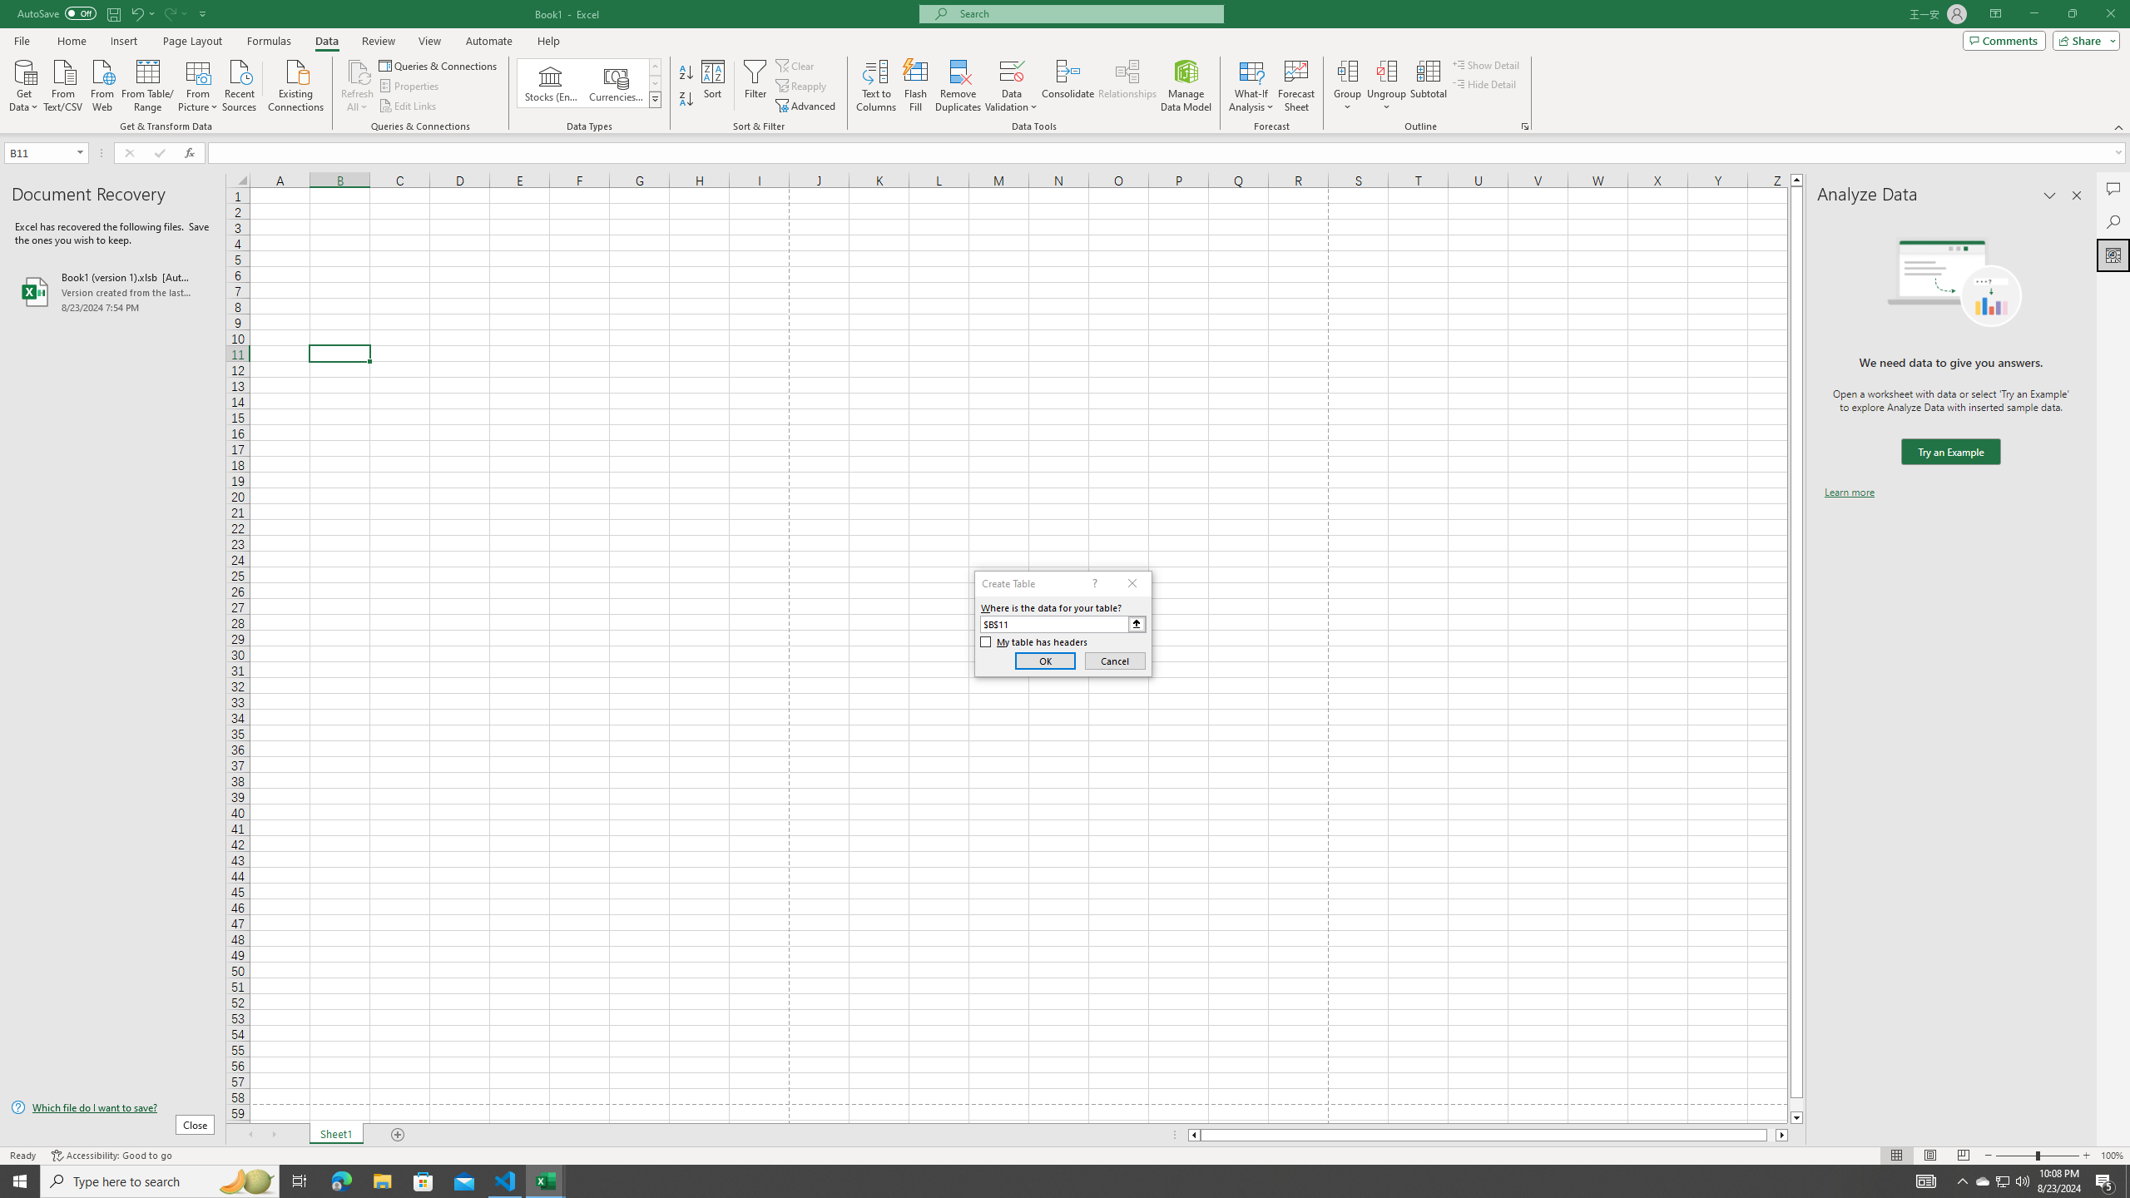 The image size is (2130, 1198). I want to click on Recent Sources, so click(240, 84).